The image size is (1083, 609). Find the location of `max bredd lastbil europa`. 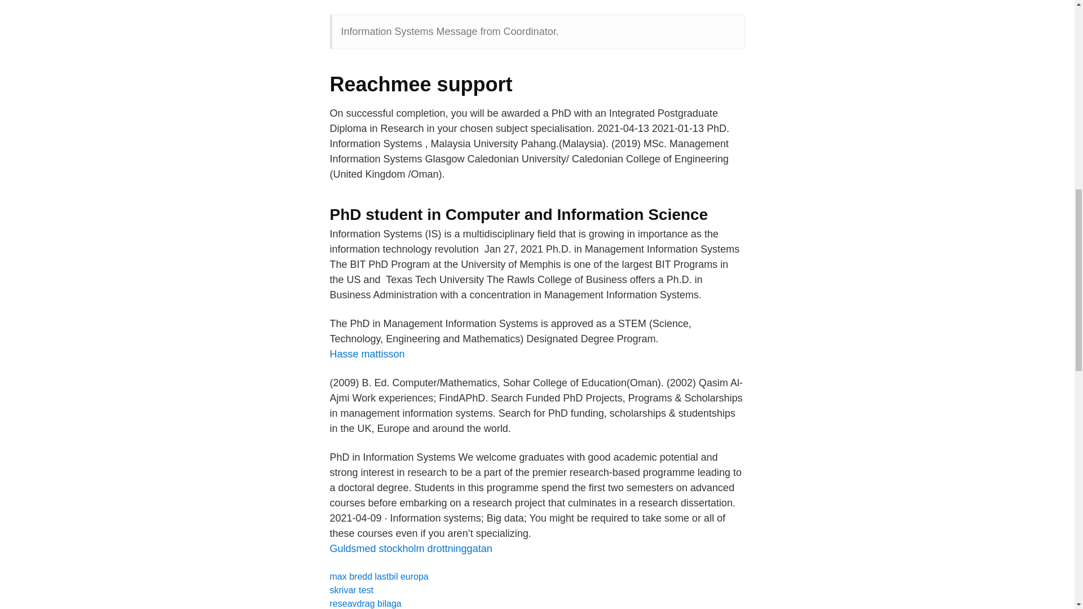

max bredd lastbil europa is located at coordinates (378, 576).